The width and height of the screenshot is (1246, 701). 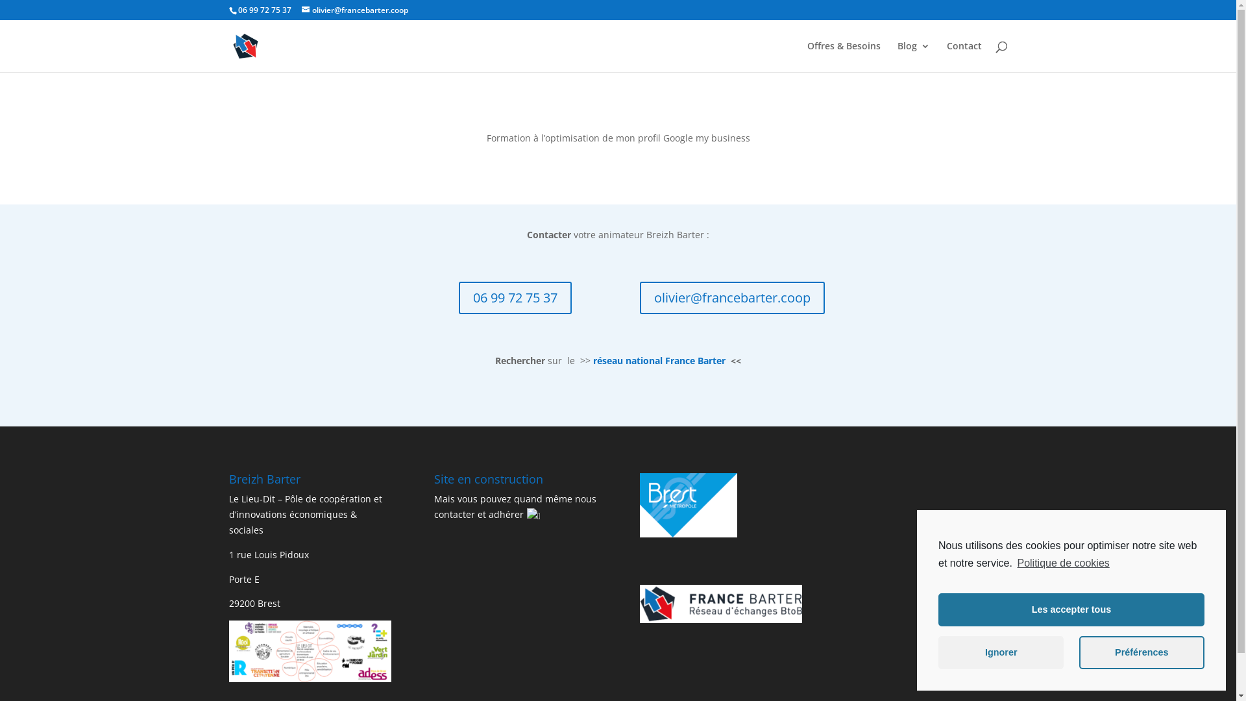 What do you see at coordinates (354, 10) in the screenshot?
I see `olivier@francebarter.coop` at bounding box center [354, 10].